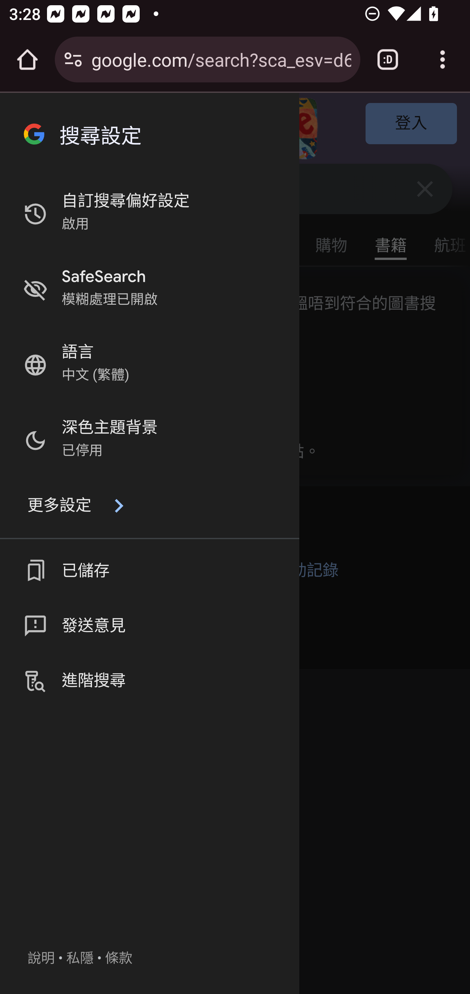 This screenshot has height=994, width=470. What do you see at coordinates (80, 959) in the screenshot?
I see `私隱` at bounding box center [80, 959].